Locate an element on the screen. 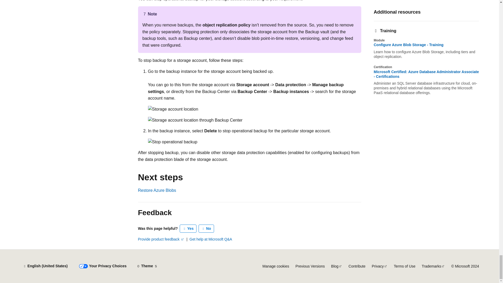 The height and width of the screenshot is (283, 503). This article is not helpful is located at coordinates (206, 228).